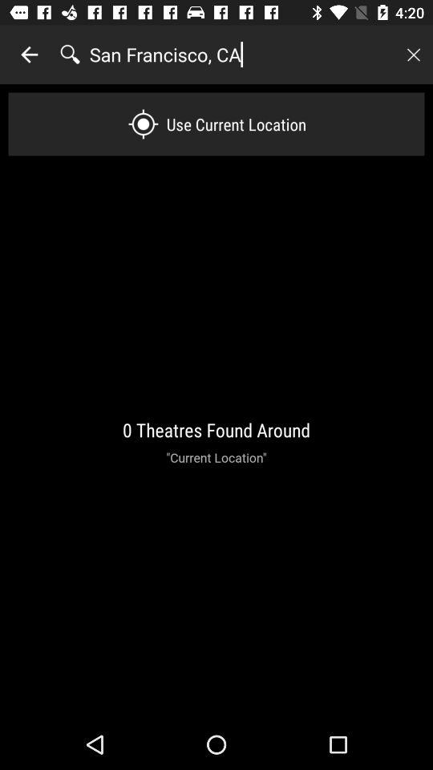  What do you see at coordinates (29, 55) in the screenshot?
I see `open the icon at the top left corner` at bounding box center [29, 55].